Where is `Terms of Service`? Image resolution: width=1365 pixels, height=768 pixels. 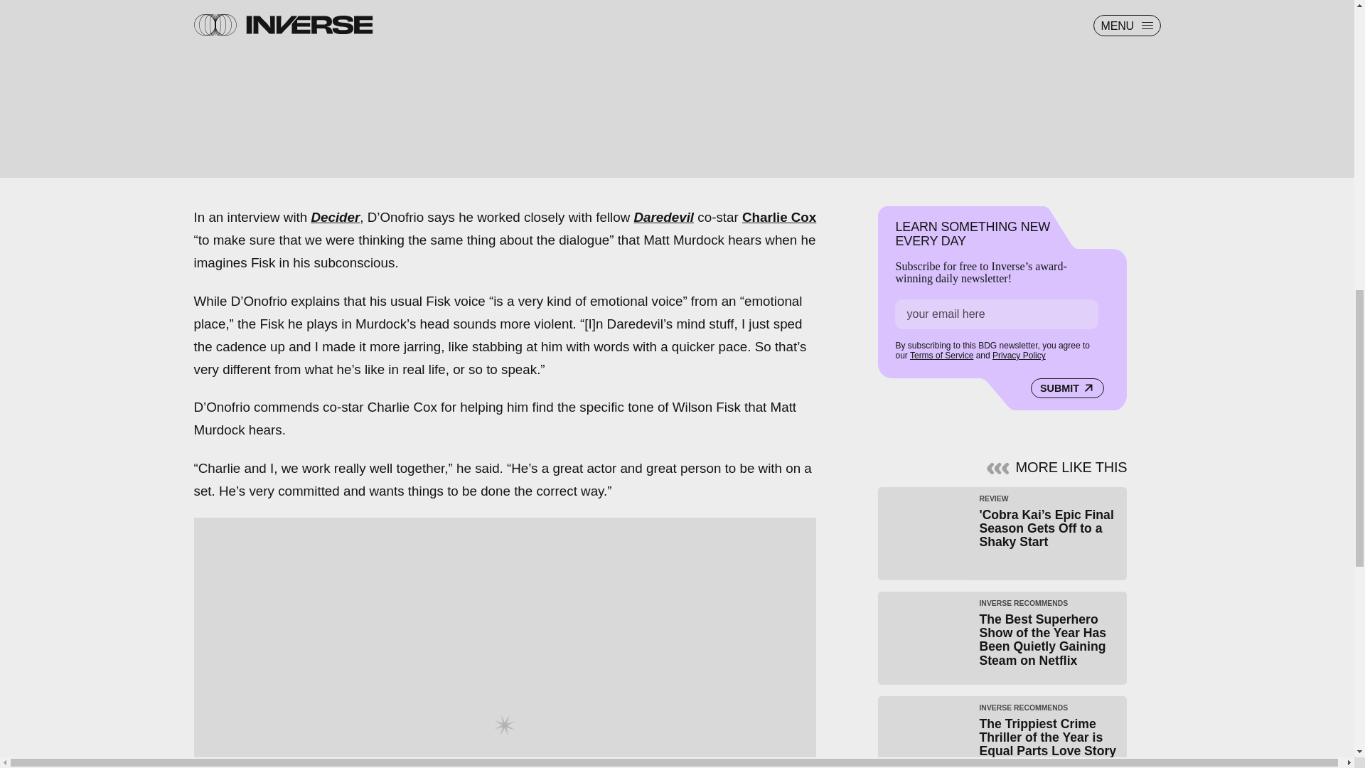 Terms of Service is located at coordinates (941, 355).